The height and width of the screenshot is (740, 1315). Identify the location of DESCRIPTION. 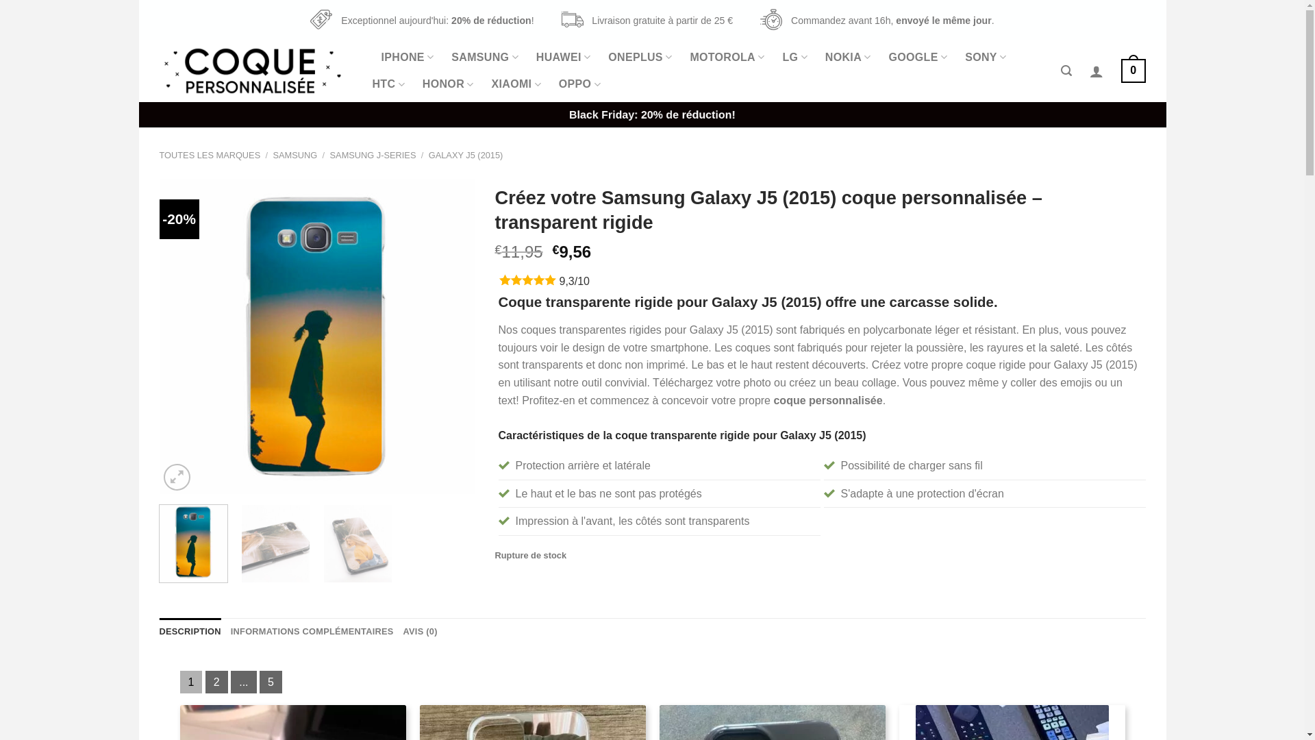
(190, 632).